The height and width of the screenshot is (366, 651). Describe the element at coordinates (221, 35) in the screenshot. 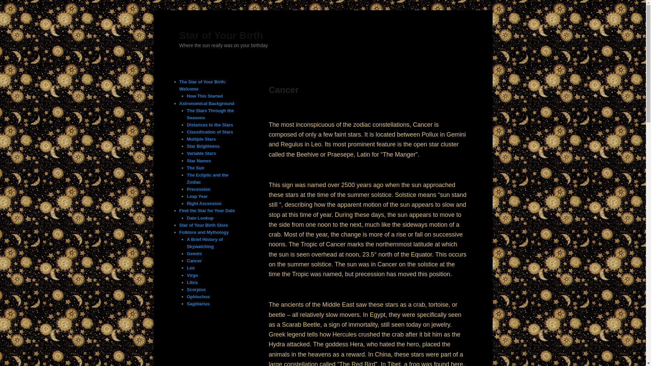

I see `Star of Your Birth` at that location.